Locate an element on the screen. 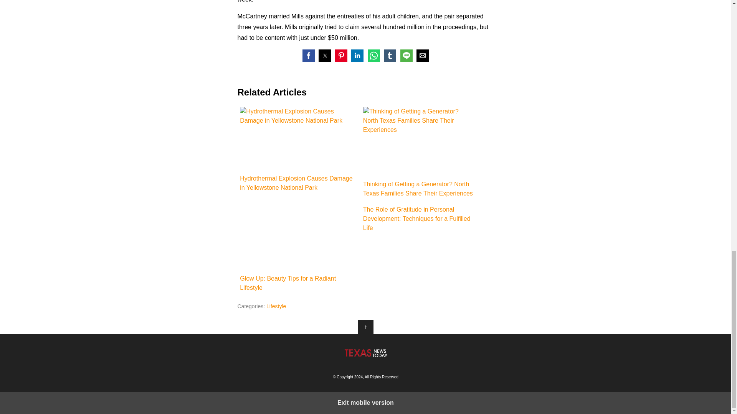  Lifestyle is located at coordinates (276, 306).